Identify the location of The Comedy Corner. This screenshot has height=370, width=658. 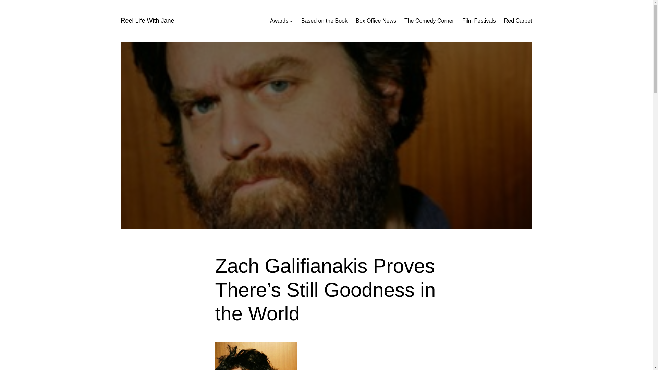
(429, 21).